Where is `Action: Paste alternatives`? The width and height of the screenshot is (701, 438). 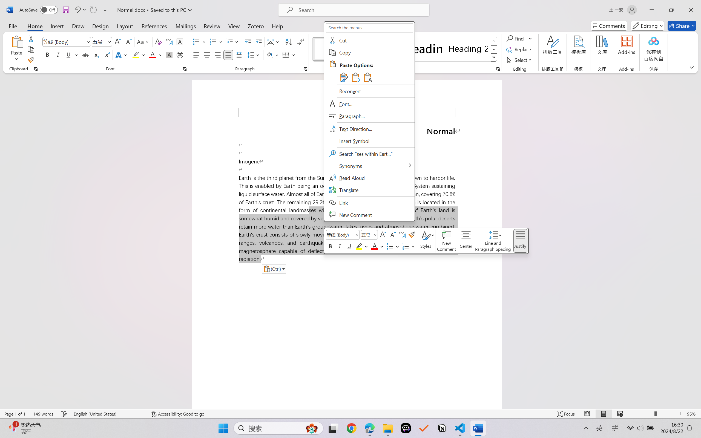
Action: Paste alternatives is located at coordinates (274, 269).